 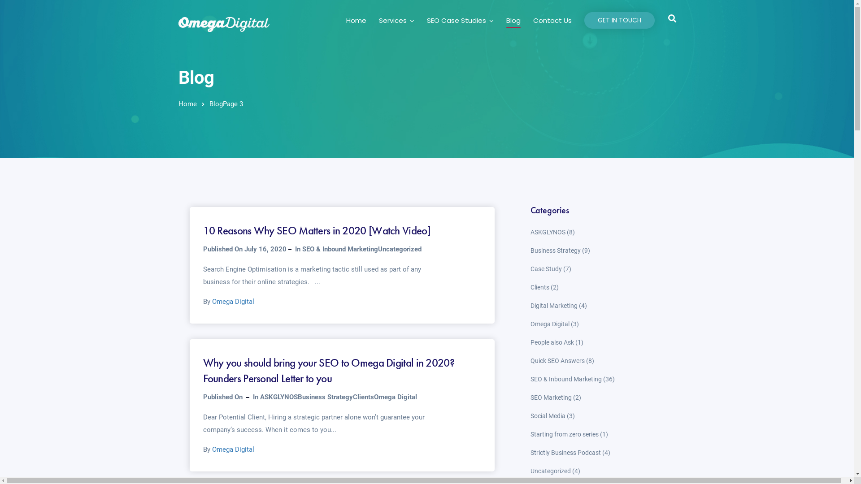 I want to click on GET IN TOUCH, so click(x=619, y=21).